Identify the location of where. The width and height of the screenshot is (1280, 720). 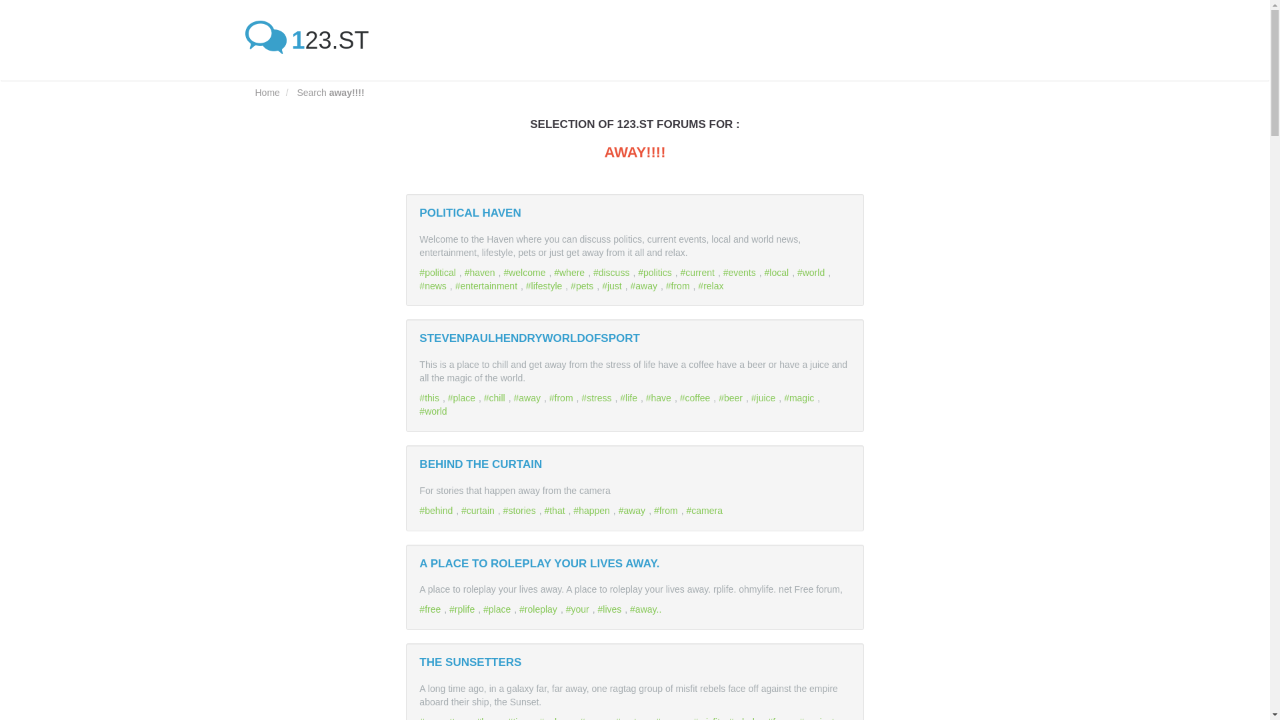
(571, 272).